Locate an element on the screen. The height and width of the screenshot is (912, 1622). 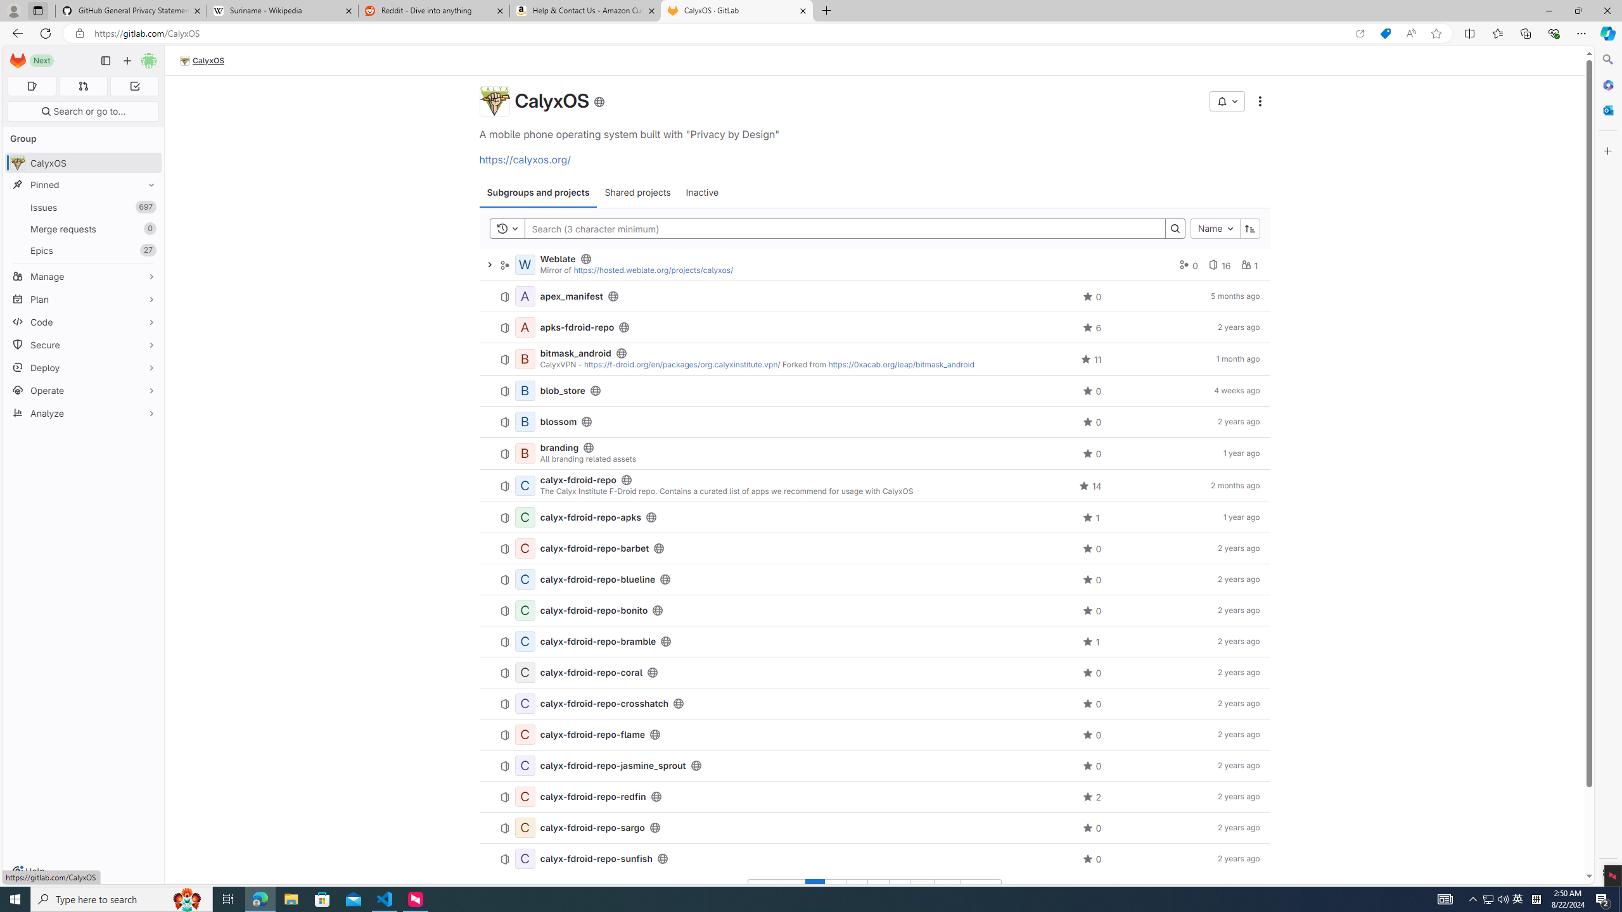
Weblate is located at coordinates (558, 258).